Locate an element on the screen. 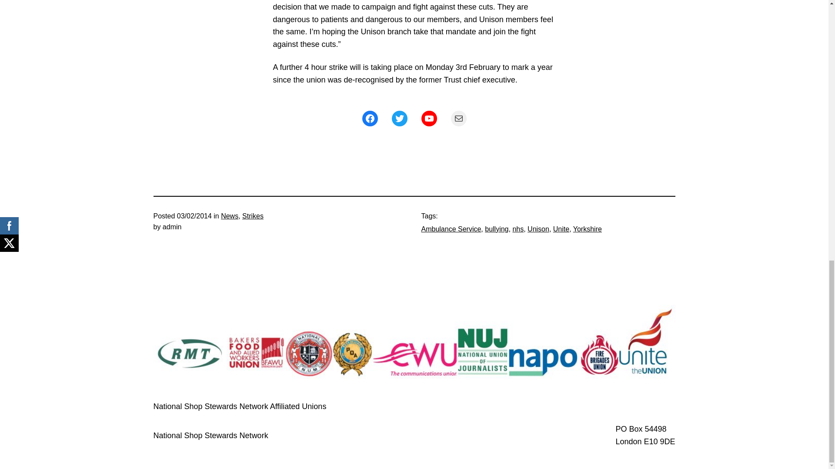  Twitter is located at coordinates (399, 118).